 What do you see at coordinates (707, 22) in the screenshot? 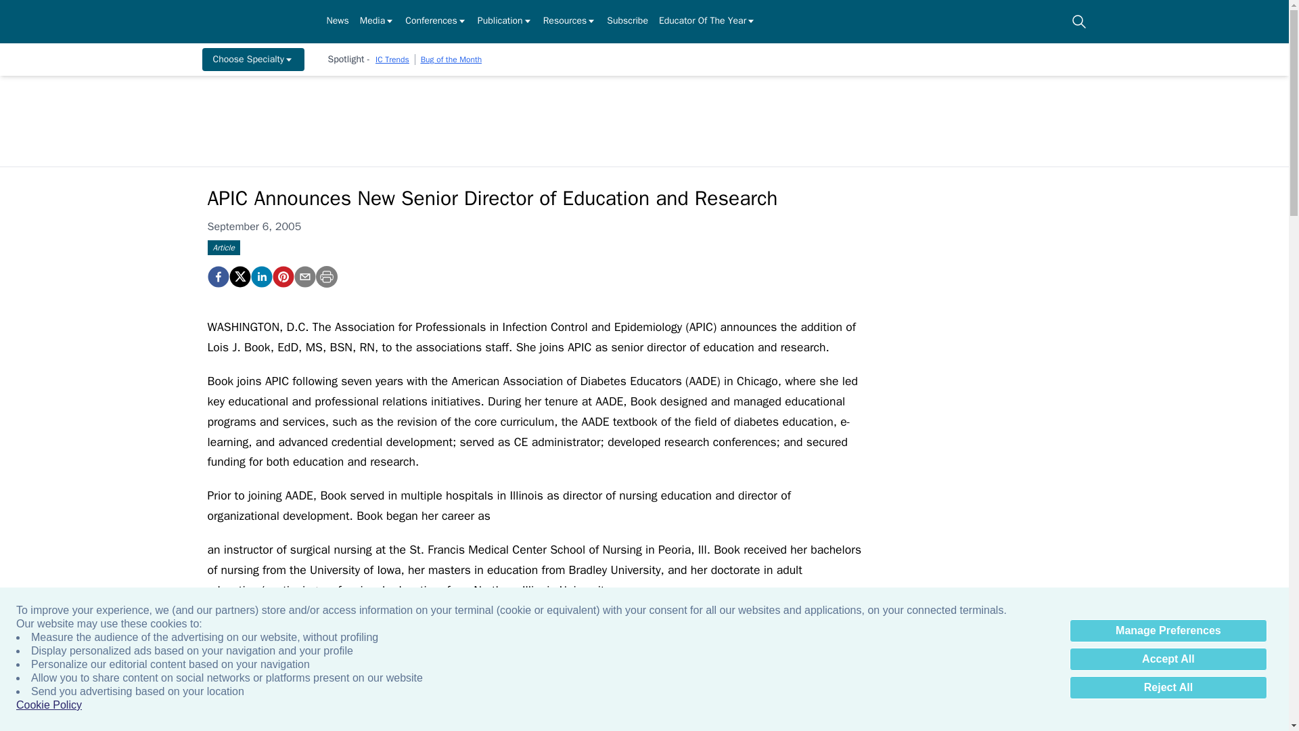
I see `Educator Of The Year` at bounding box center [707, 22].